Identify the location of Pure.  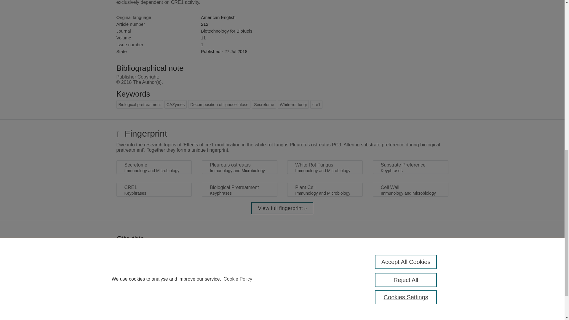
(142, 319).